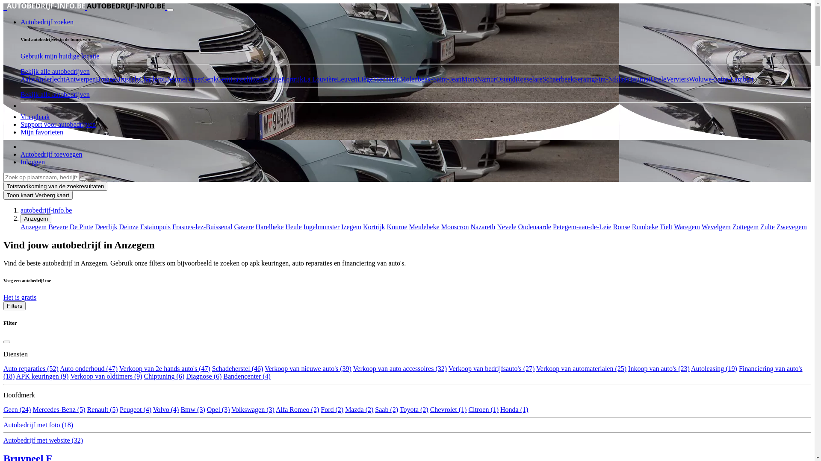 Image resolution: width=821 pixels, height=461 pixels. Describe the element at coordinates (50, 79) in the screenshot. I see `Anderlecht` at that location.